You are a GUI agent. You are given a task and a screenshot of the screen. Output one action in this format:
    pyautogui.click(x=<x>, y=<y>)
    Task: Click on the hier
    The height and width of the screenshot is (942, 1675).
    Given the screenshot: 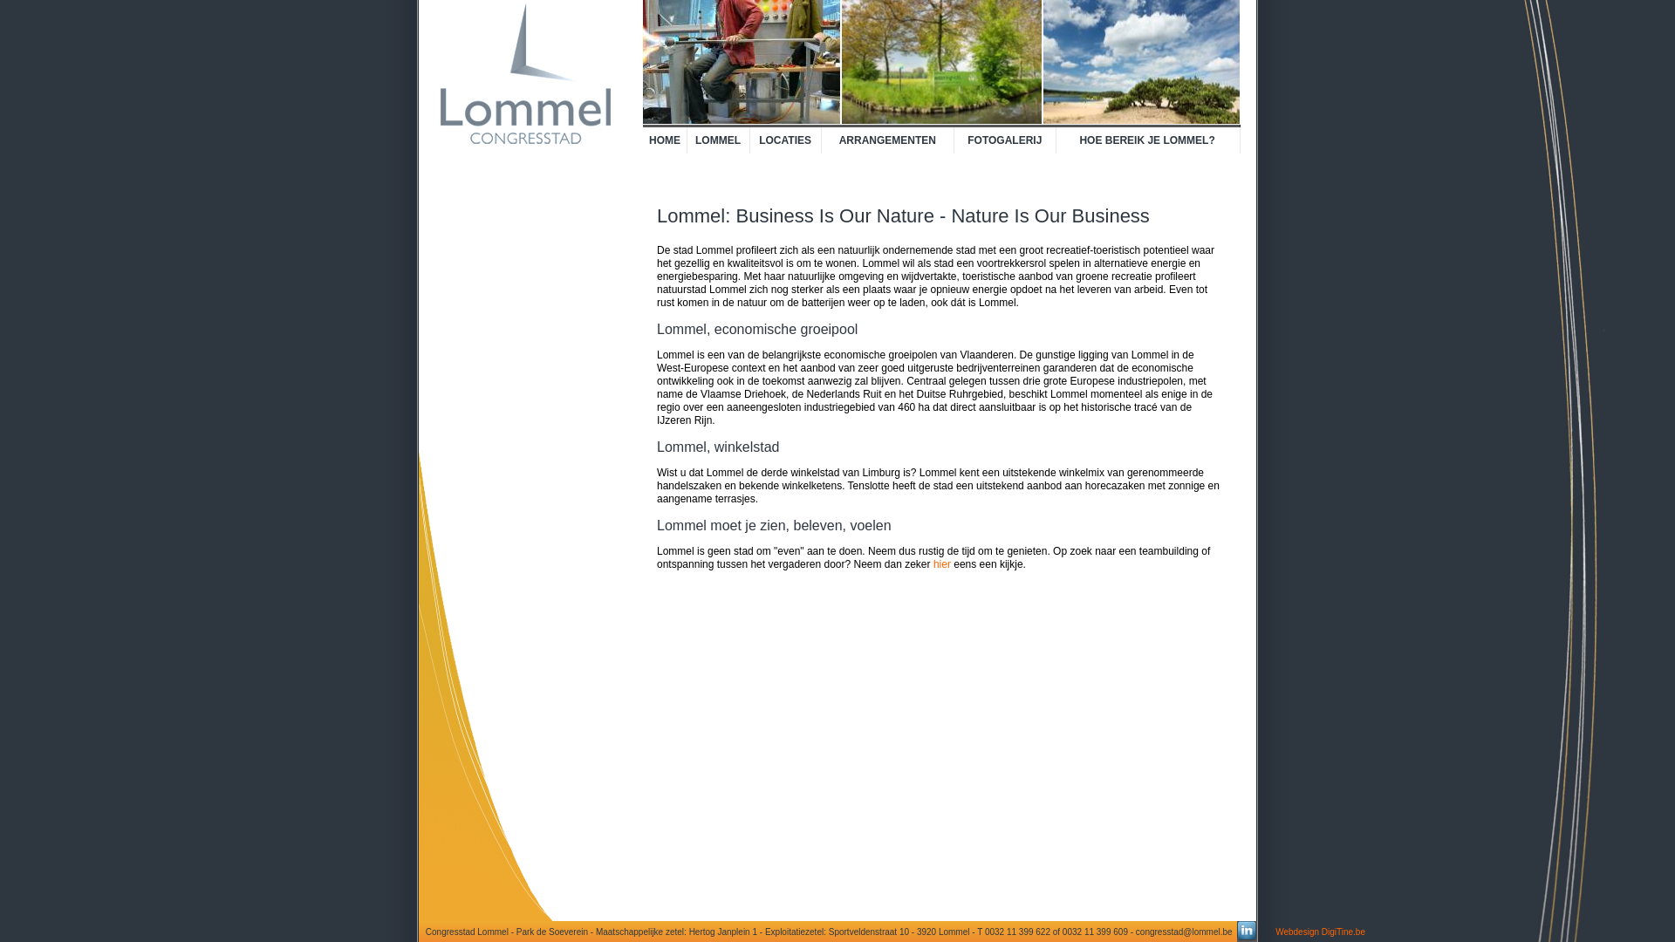 What is the action you would take?
    pyautogui.click(x=942, y=564)
    